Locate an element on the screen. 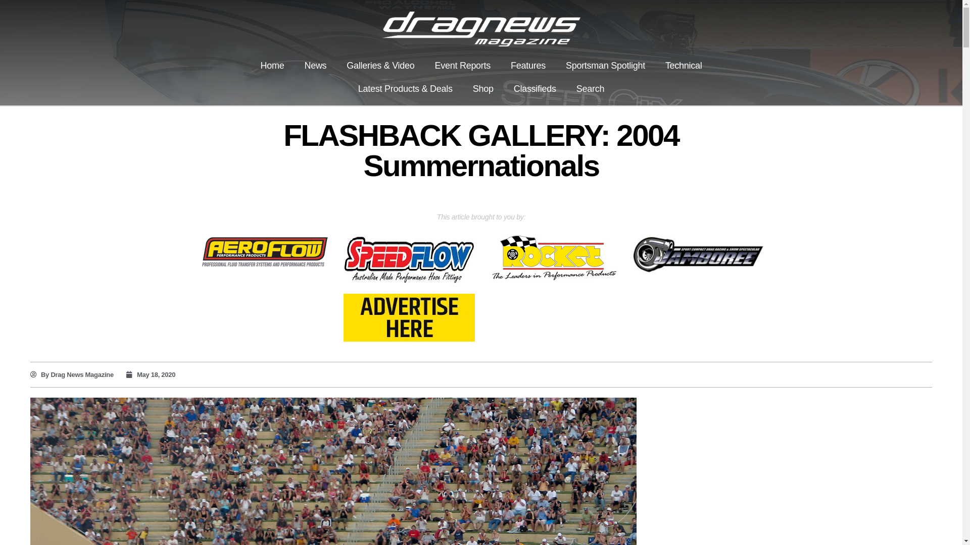  Latest Products & Deals is located at coordinates (405, 89).